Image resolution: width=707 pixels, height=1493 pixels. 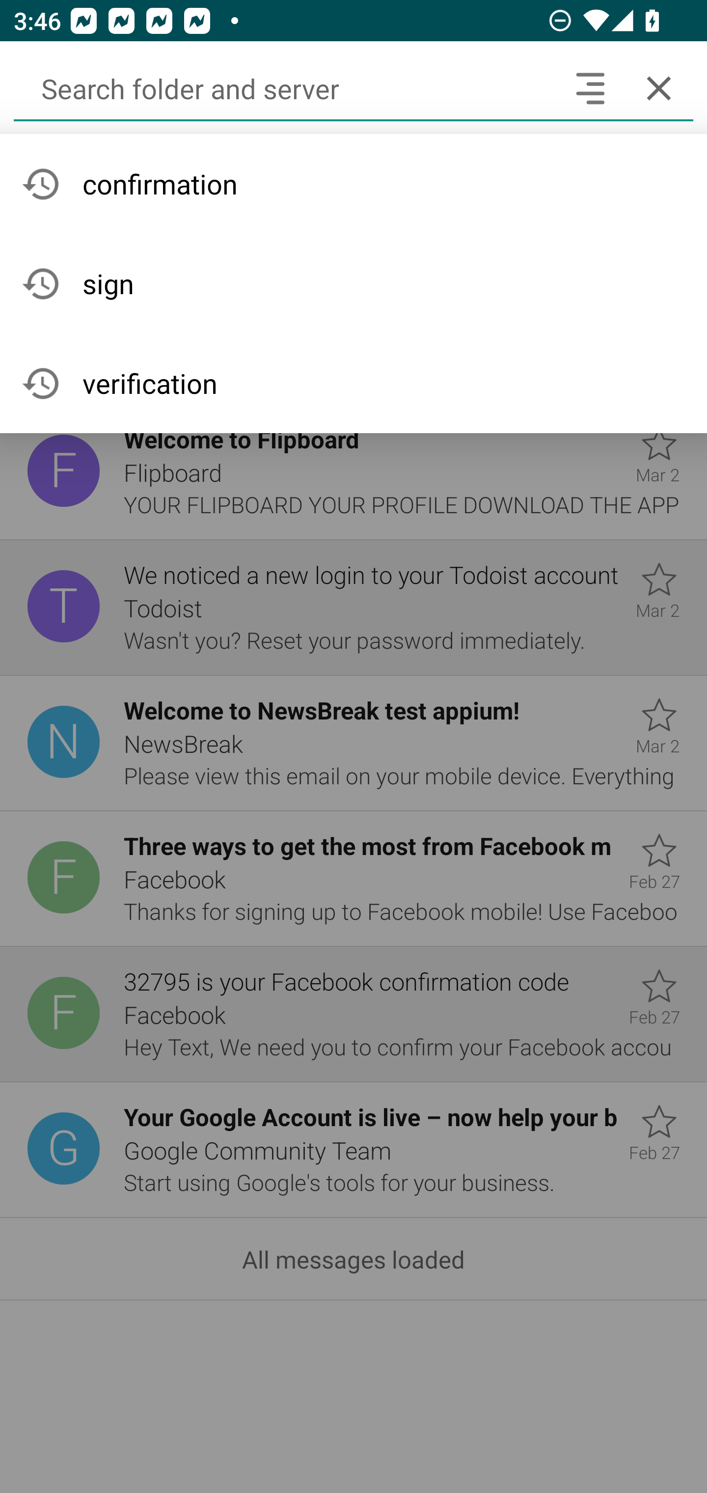 What do you see at coordinates (659, 88) in the screenshot?
I see `Cancel` at bounding box center [659, 88].